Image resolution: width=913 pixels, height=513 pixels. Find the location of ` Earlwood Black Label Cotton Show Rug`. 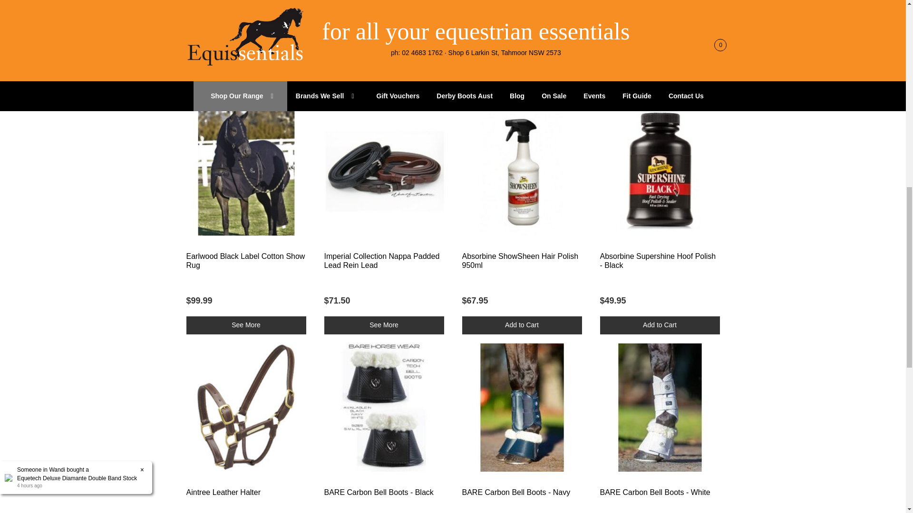

 Earlwood Black Label Cotton Show Rug is located at coordinates (245, 261).